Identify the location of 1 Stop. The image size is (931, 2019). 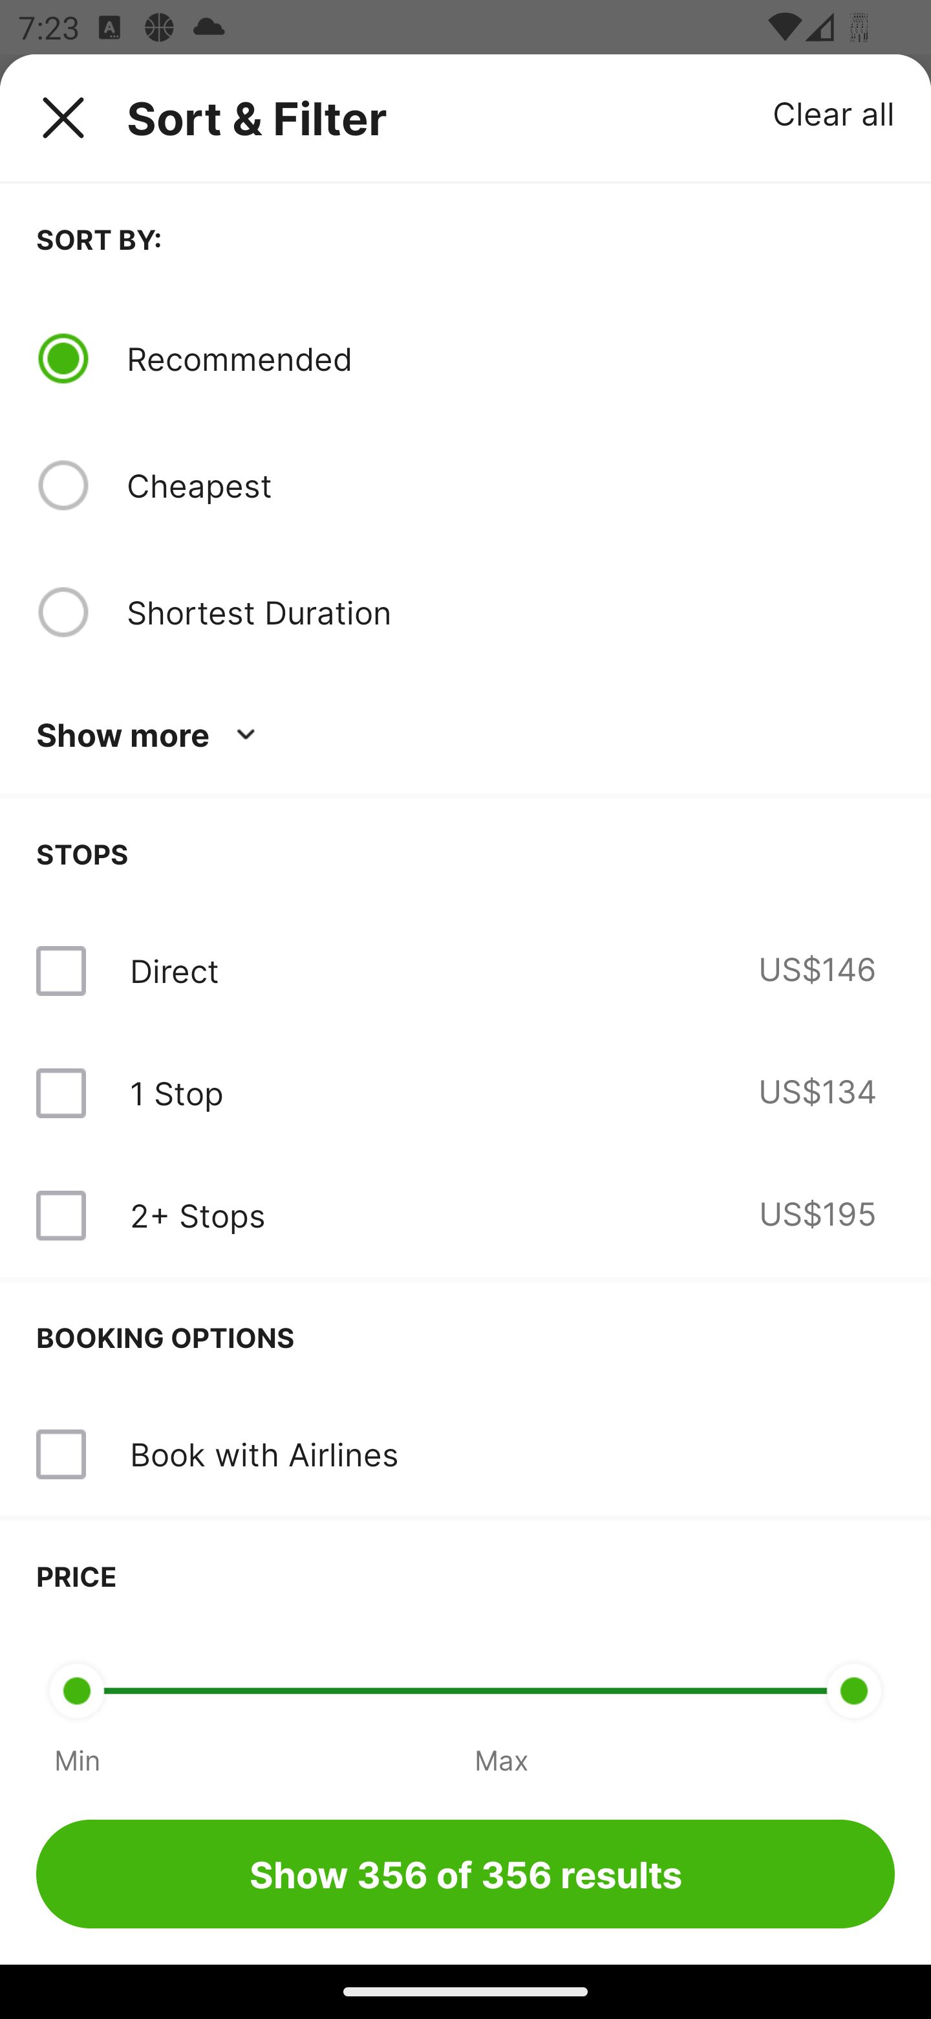
(176, 1093).